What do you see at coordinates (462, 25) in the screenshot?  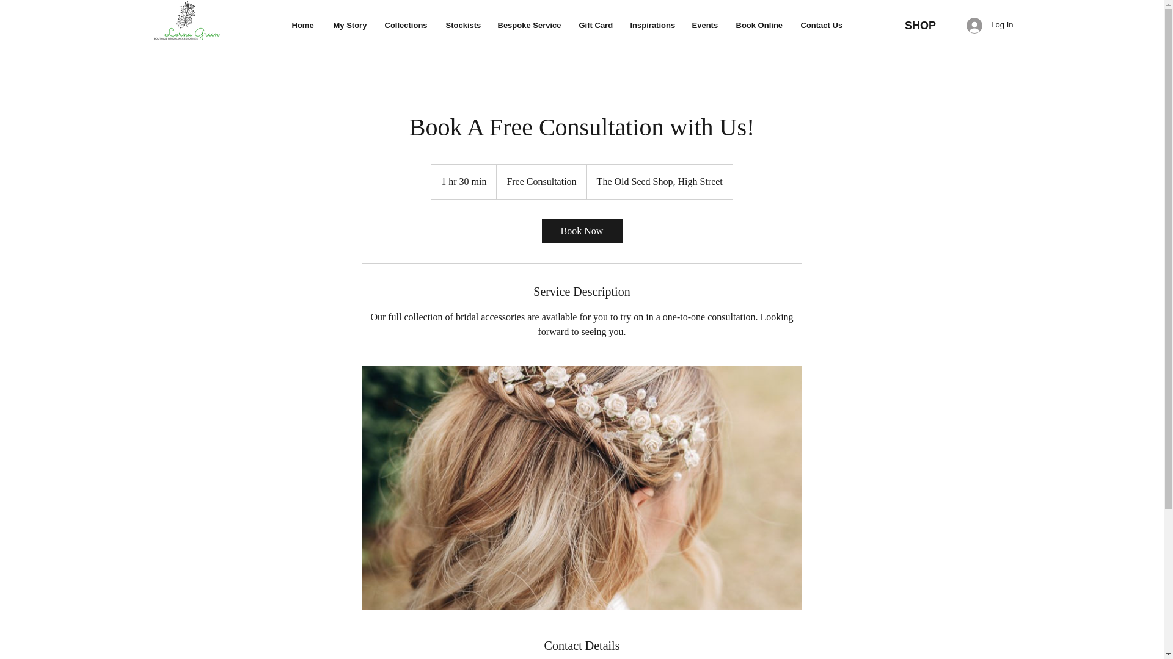 I see `Stockists` at bounding box center [462, 25].